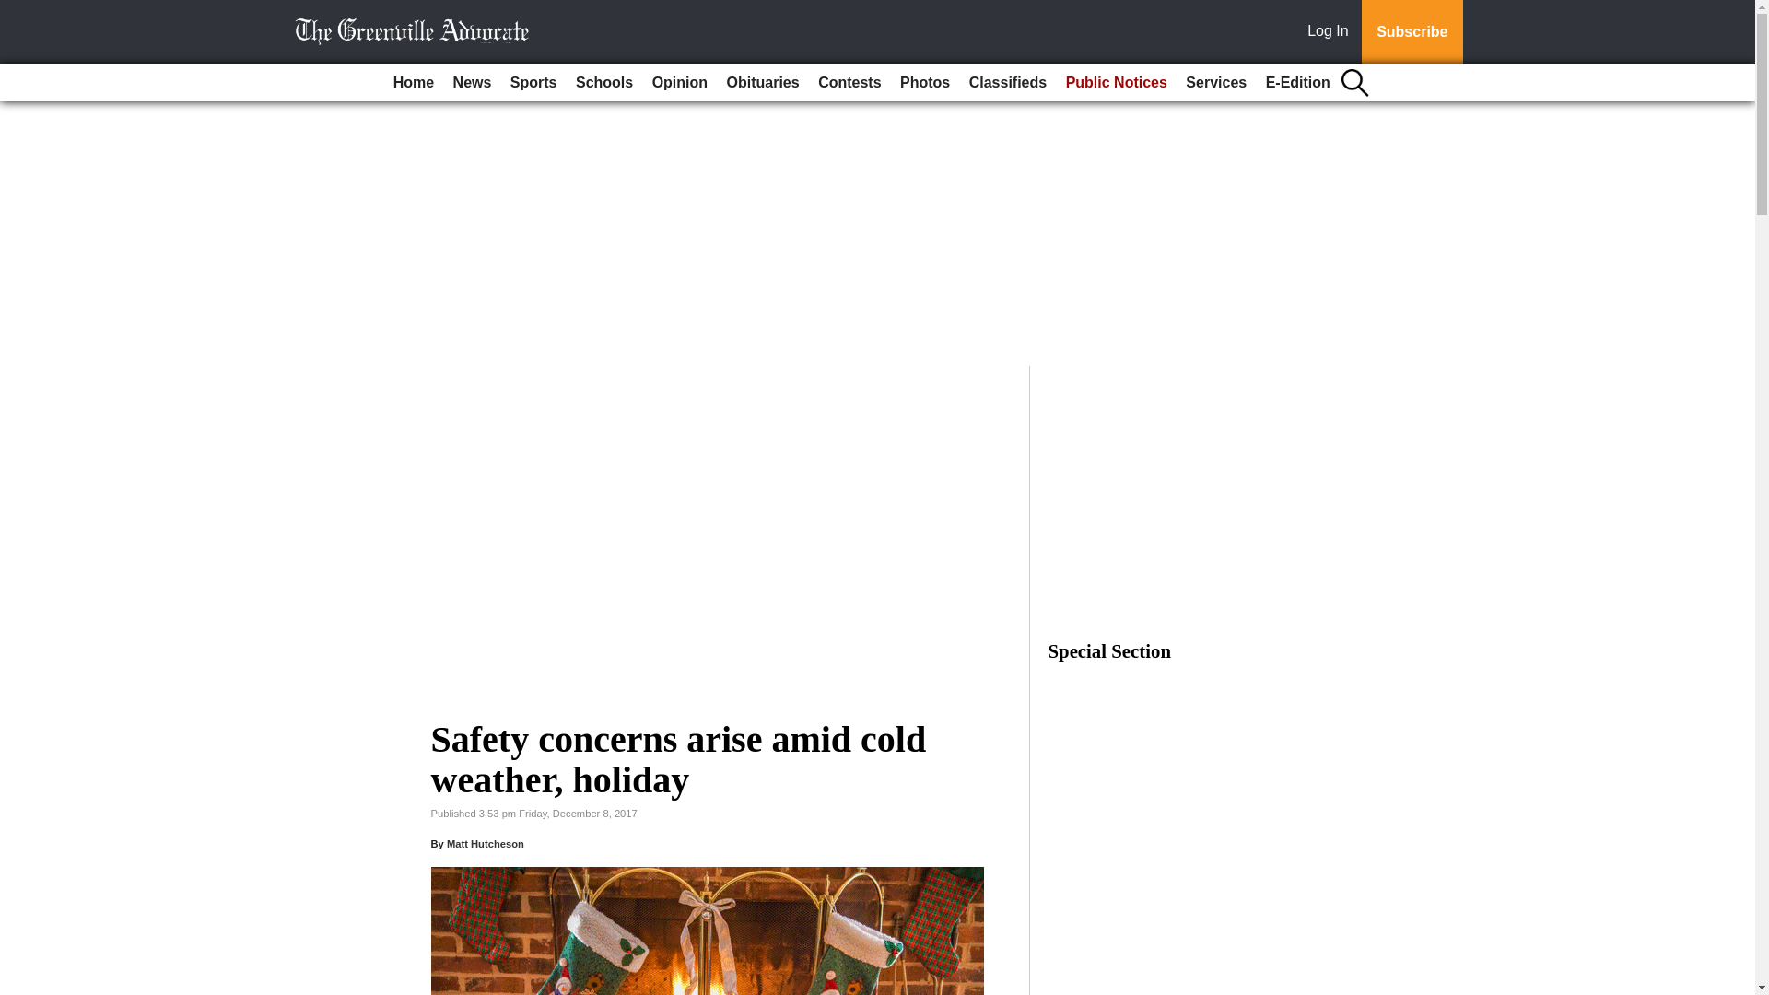  I want to click on Log In, so click(1331, 32).